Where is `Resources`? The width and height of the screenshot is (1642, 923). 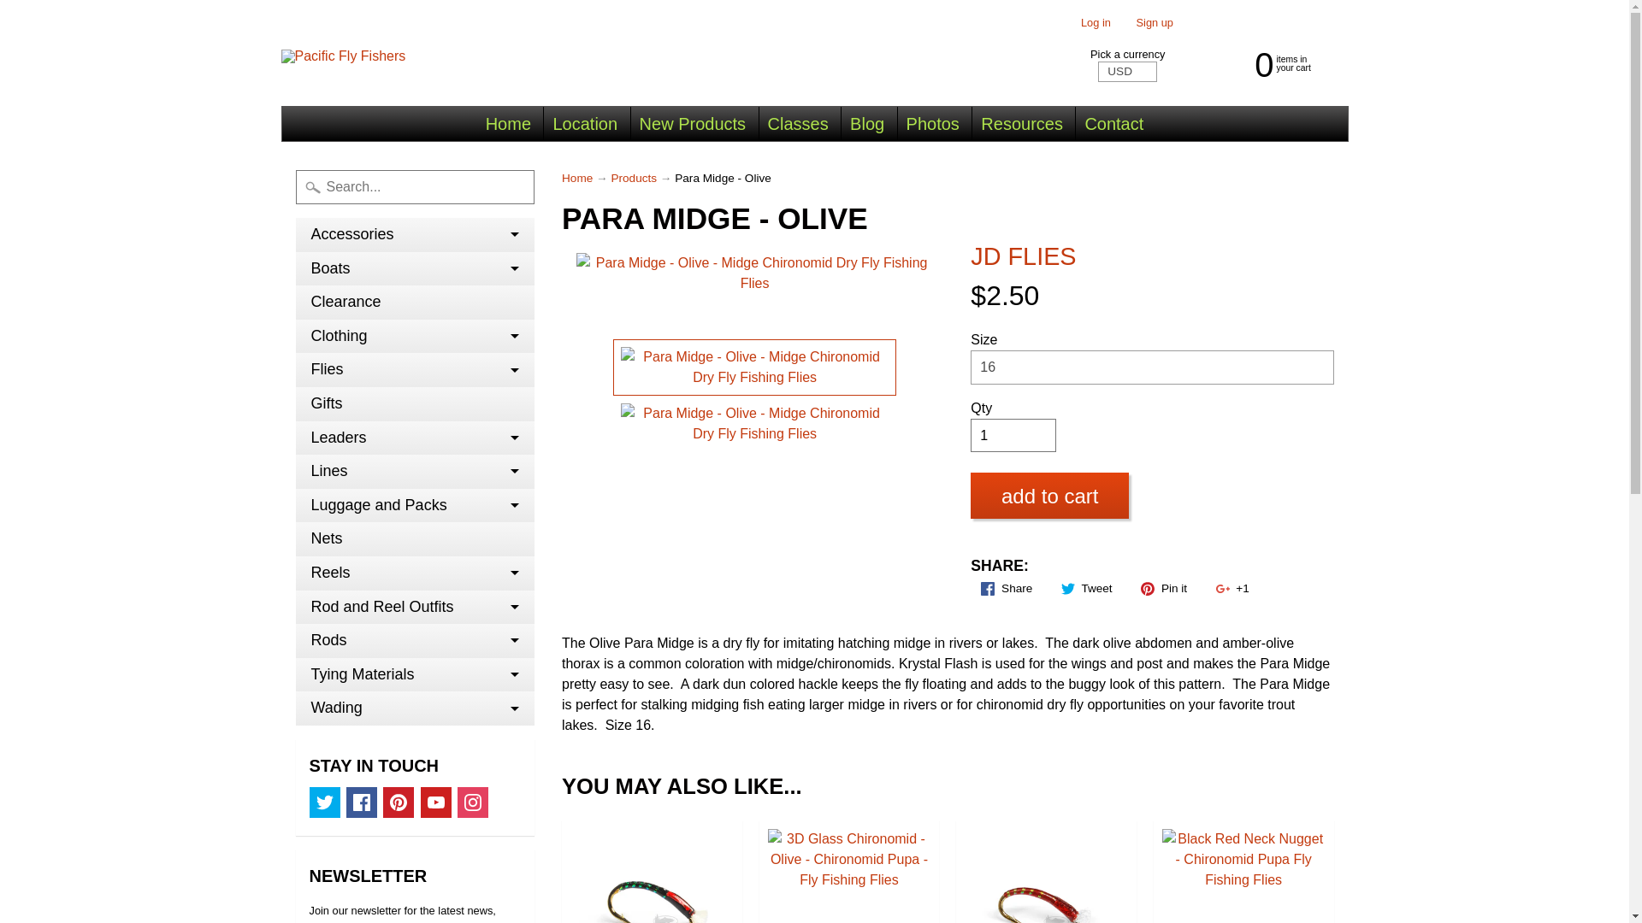 Resources is located at coordinates (1021, 124).